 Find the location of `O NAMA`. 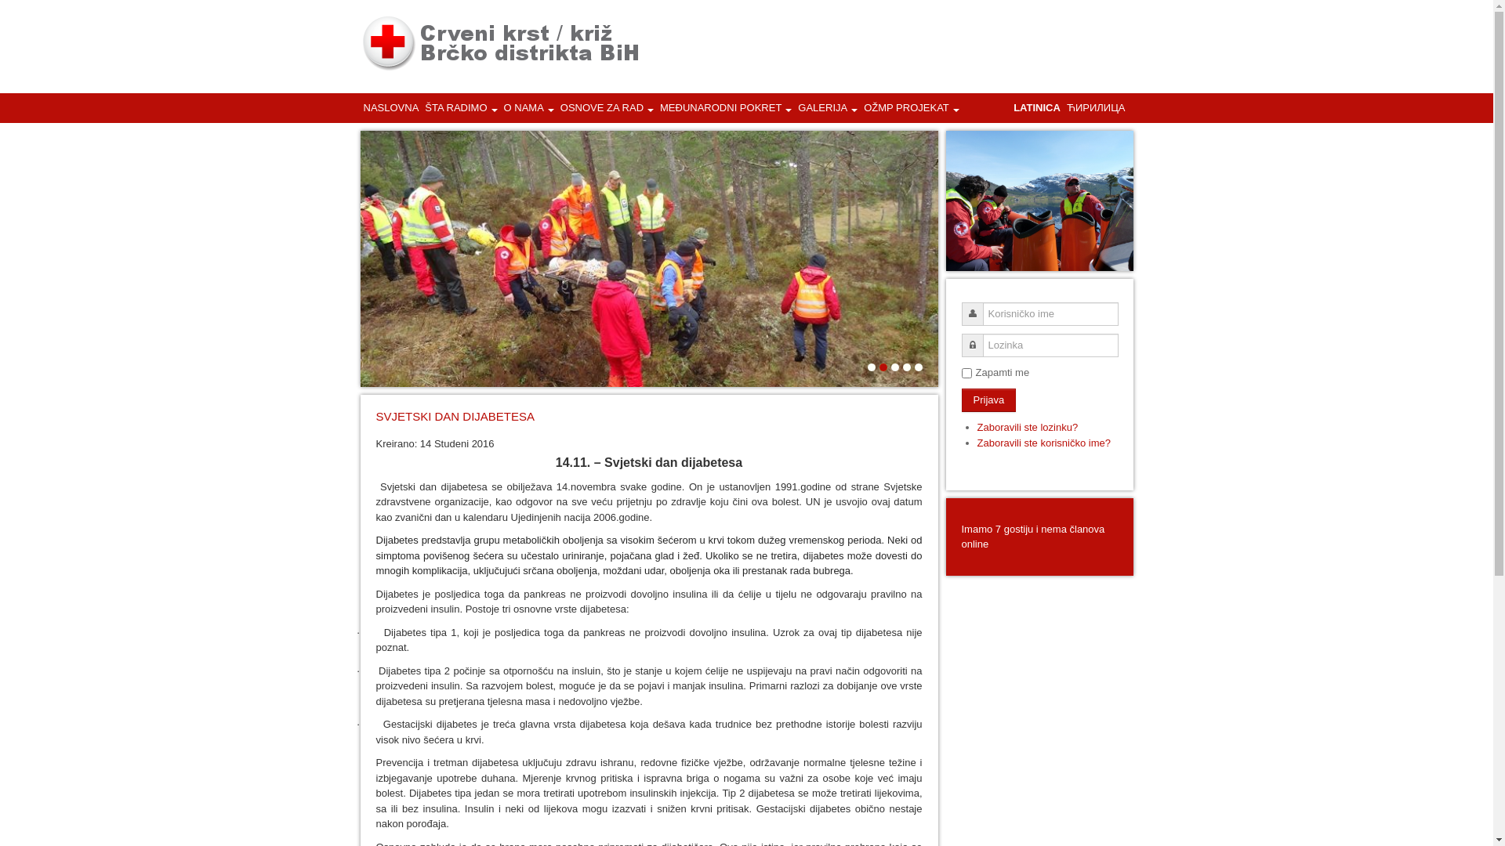

O NAMA is located at coordinates (529, 107).